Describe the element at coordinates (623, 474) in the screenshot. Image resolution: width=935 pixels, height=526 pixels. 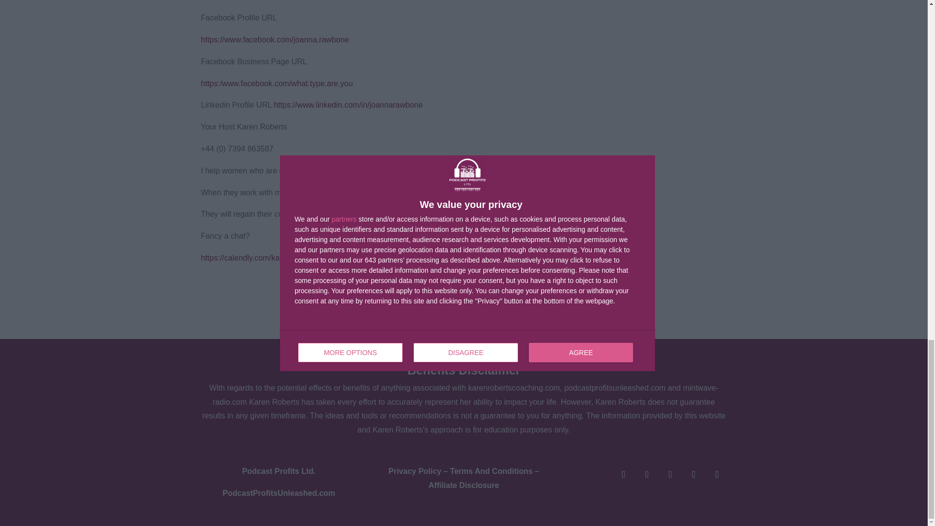
I see `Follow on LinkedIn` at that location.